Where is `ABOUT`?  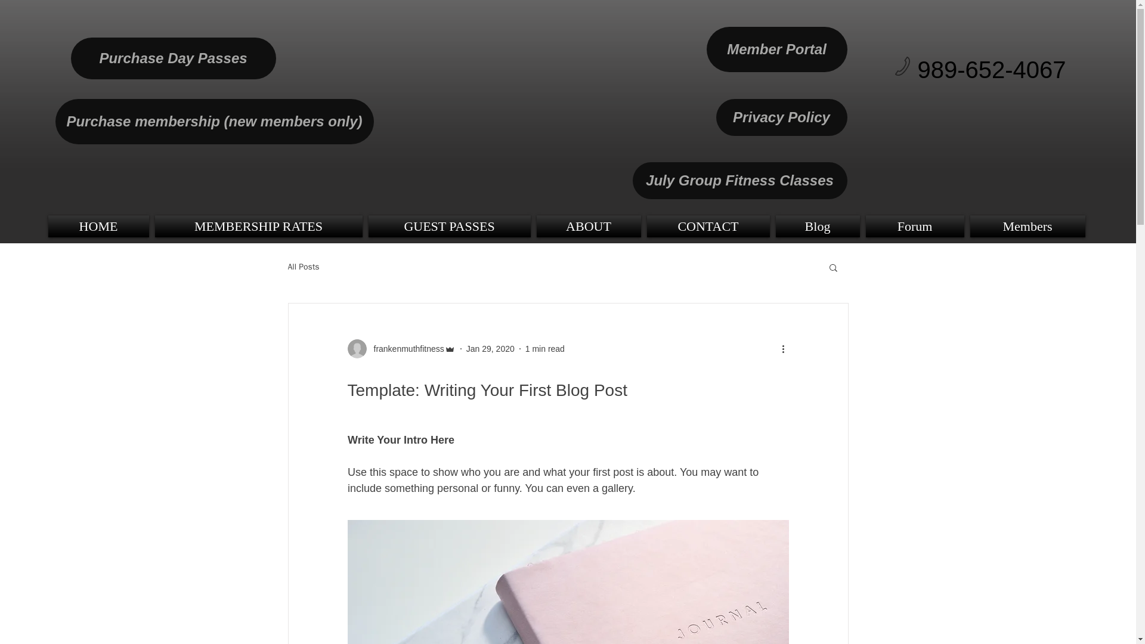
ABOUT is located at coordinates (588, 226).